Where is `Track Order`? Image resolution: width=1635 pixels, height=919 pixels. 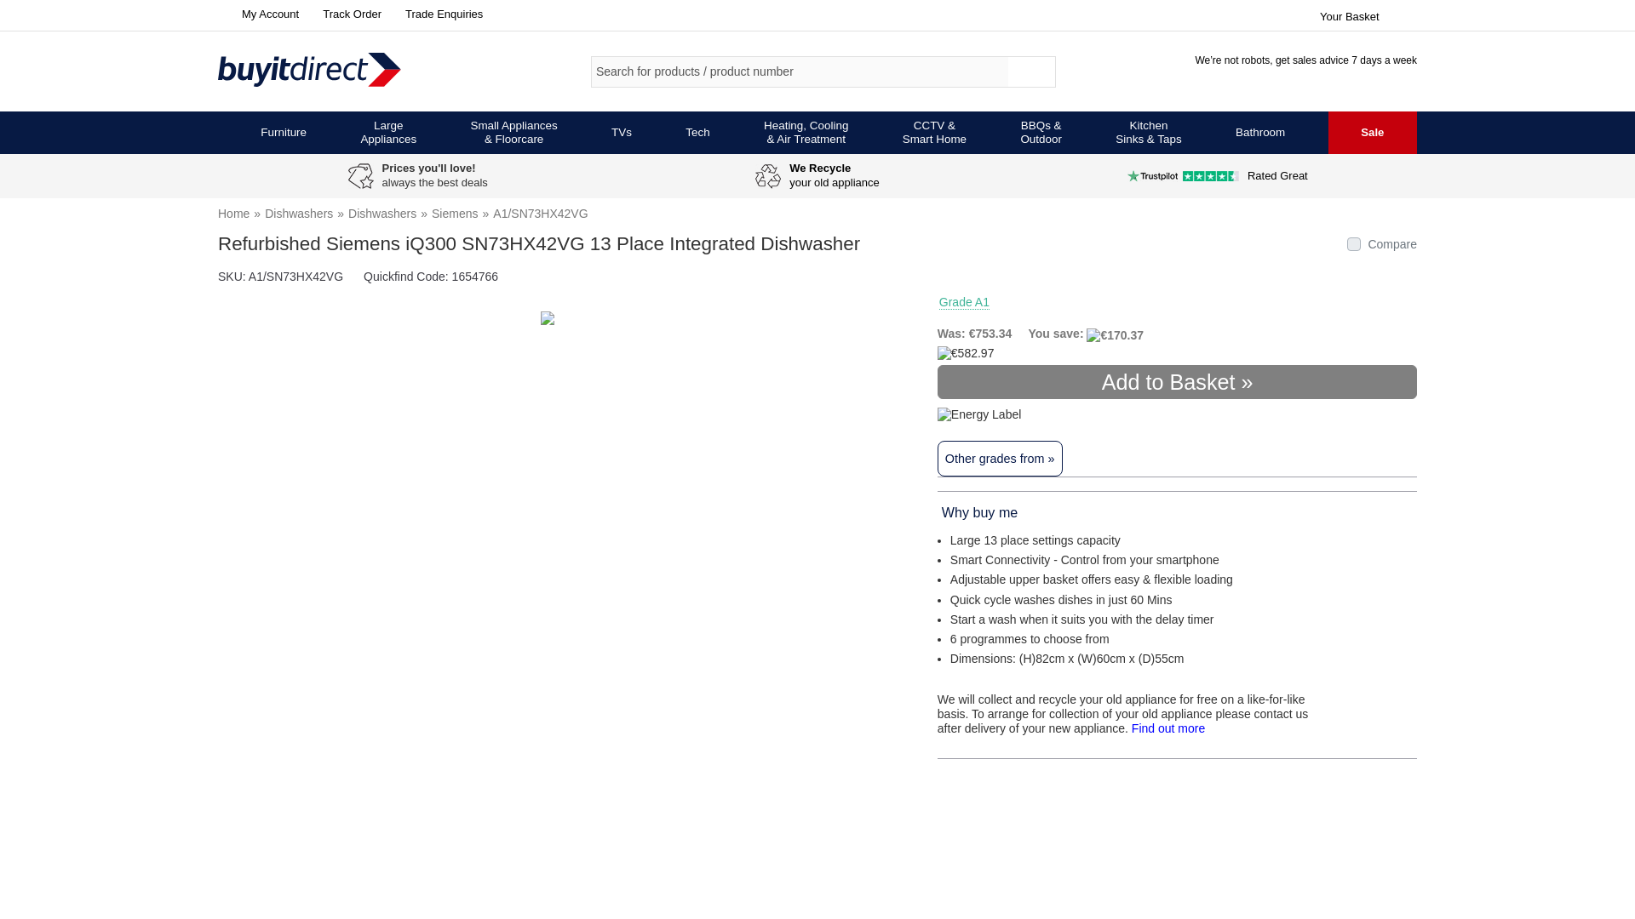
Track Order is located at coordinates (347, 14).